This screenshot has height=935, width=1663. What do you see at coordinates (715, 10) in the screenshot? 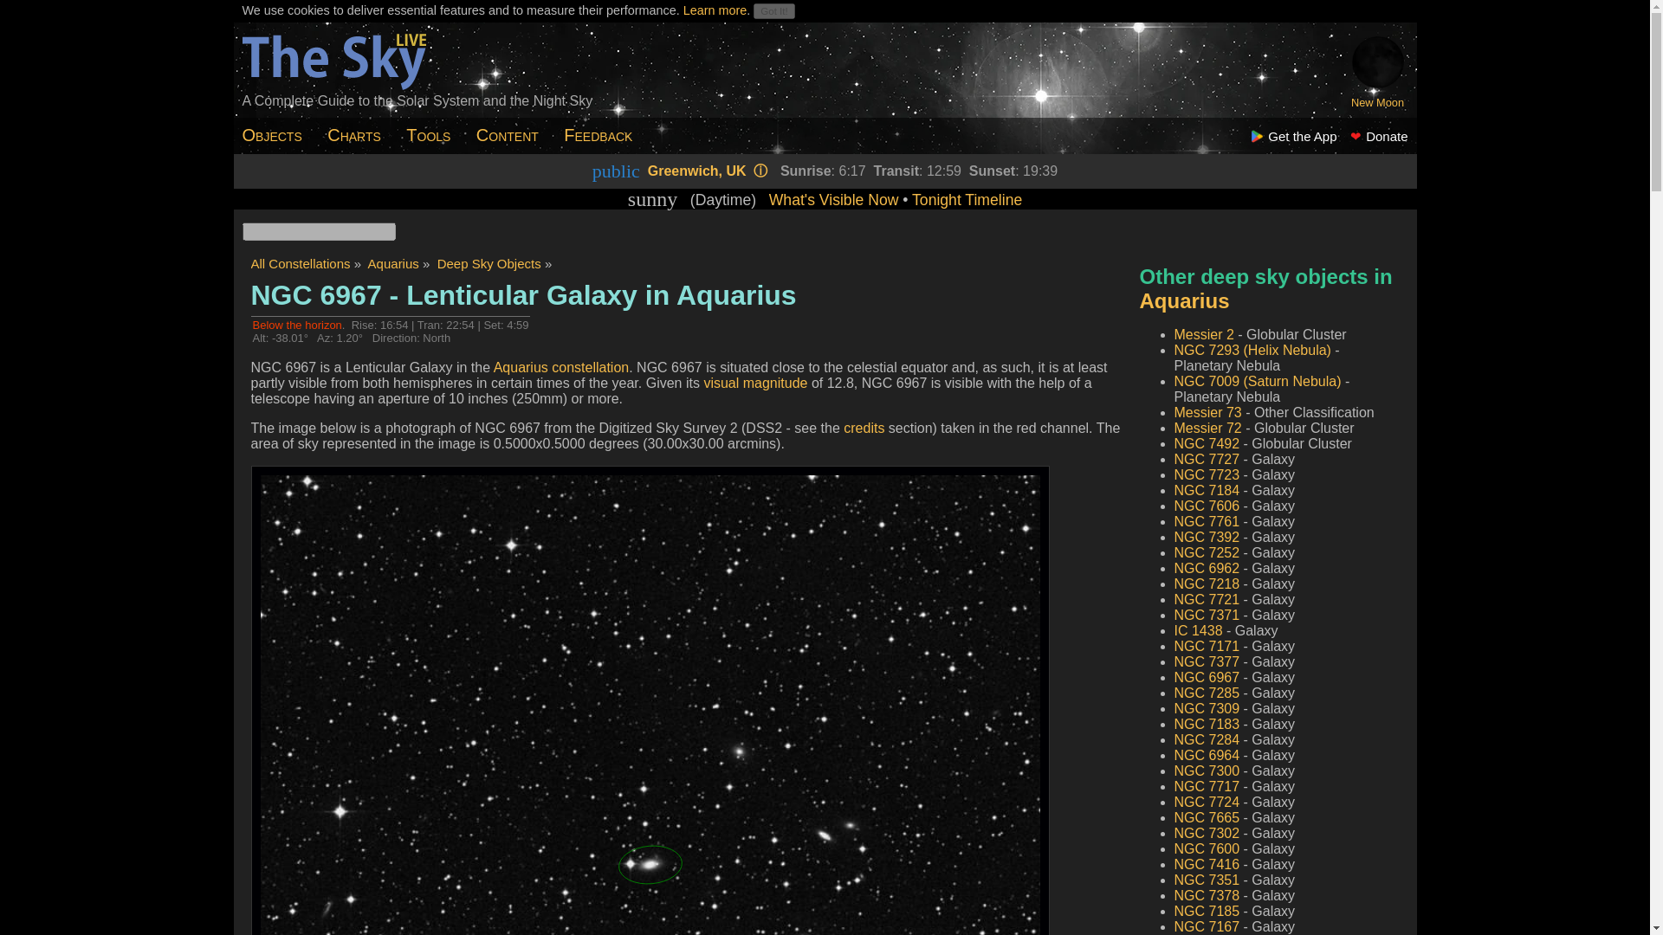
I see `Learn more` at bounding box center [715, 10].